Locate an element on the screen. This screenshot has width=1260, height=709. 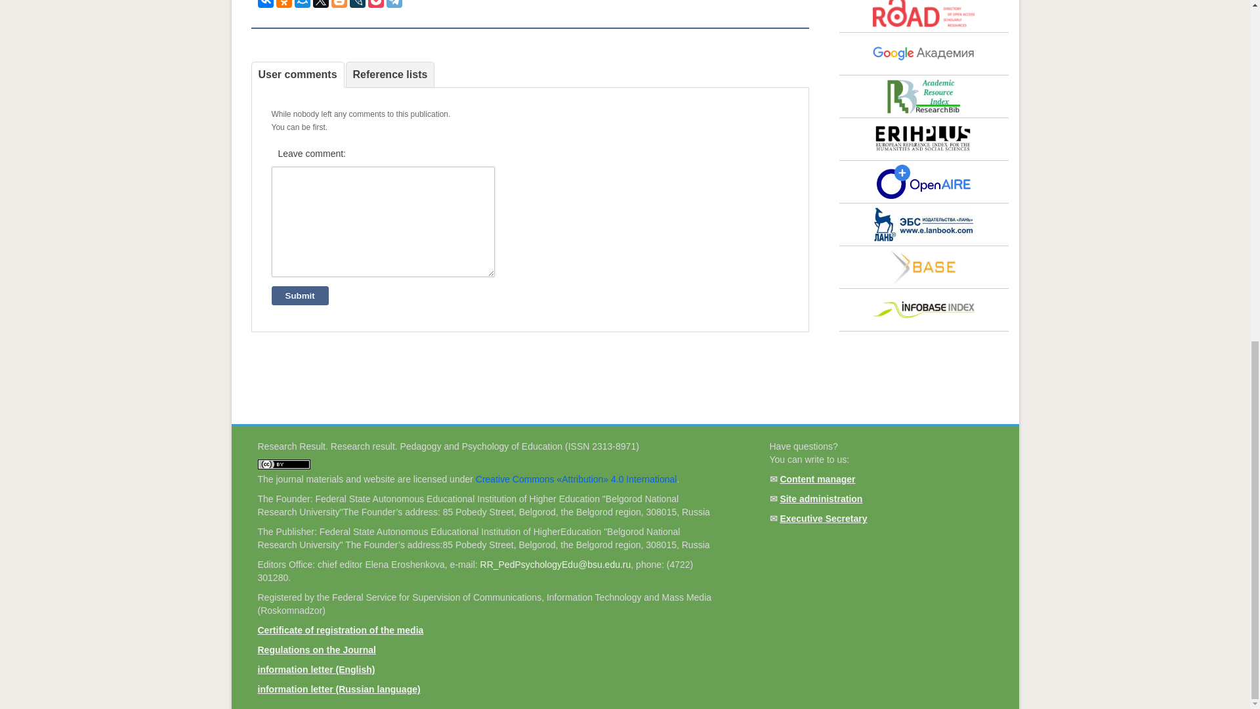
Telegram is located at coordinates (394, 4).